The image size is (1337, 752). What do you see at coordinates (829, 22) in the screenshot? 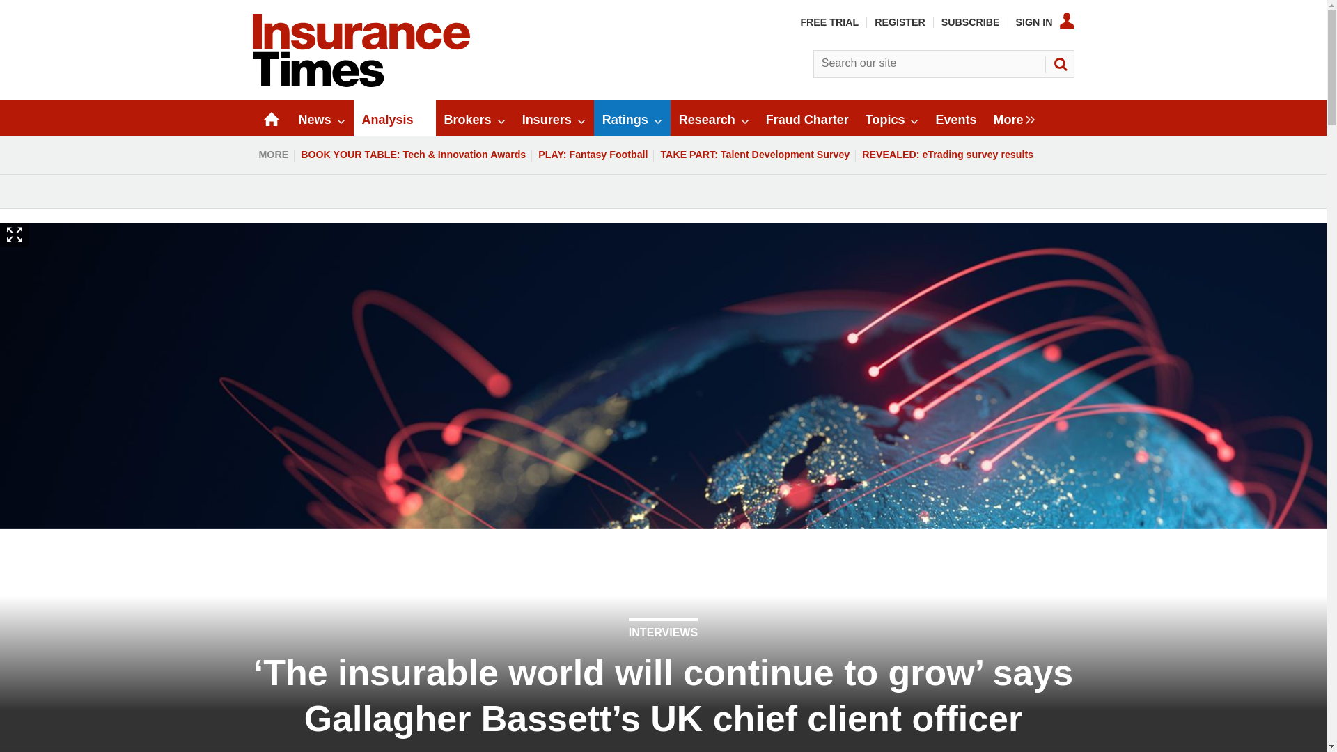
I see `FREE TRIAL` at bounding box center [829, 22].